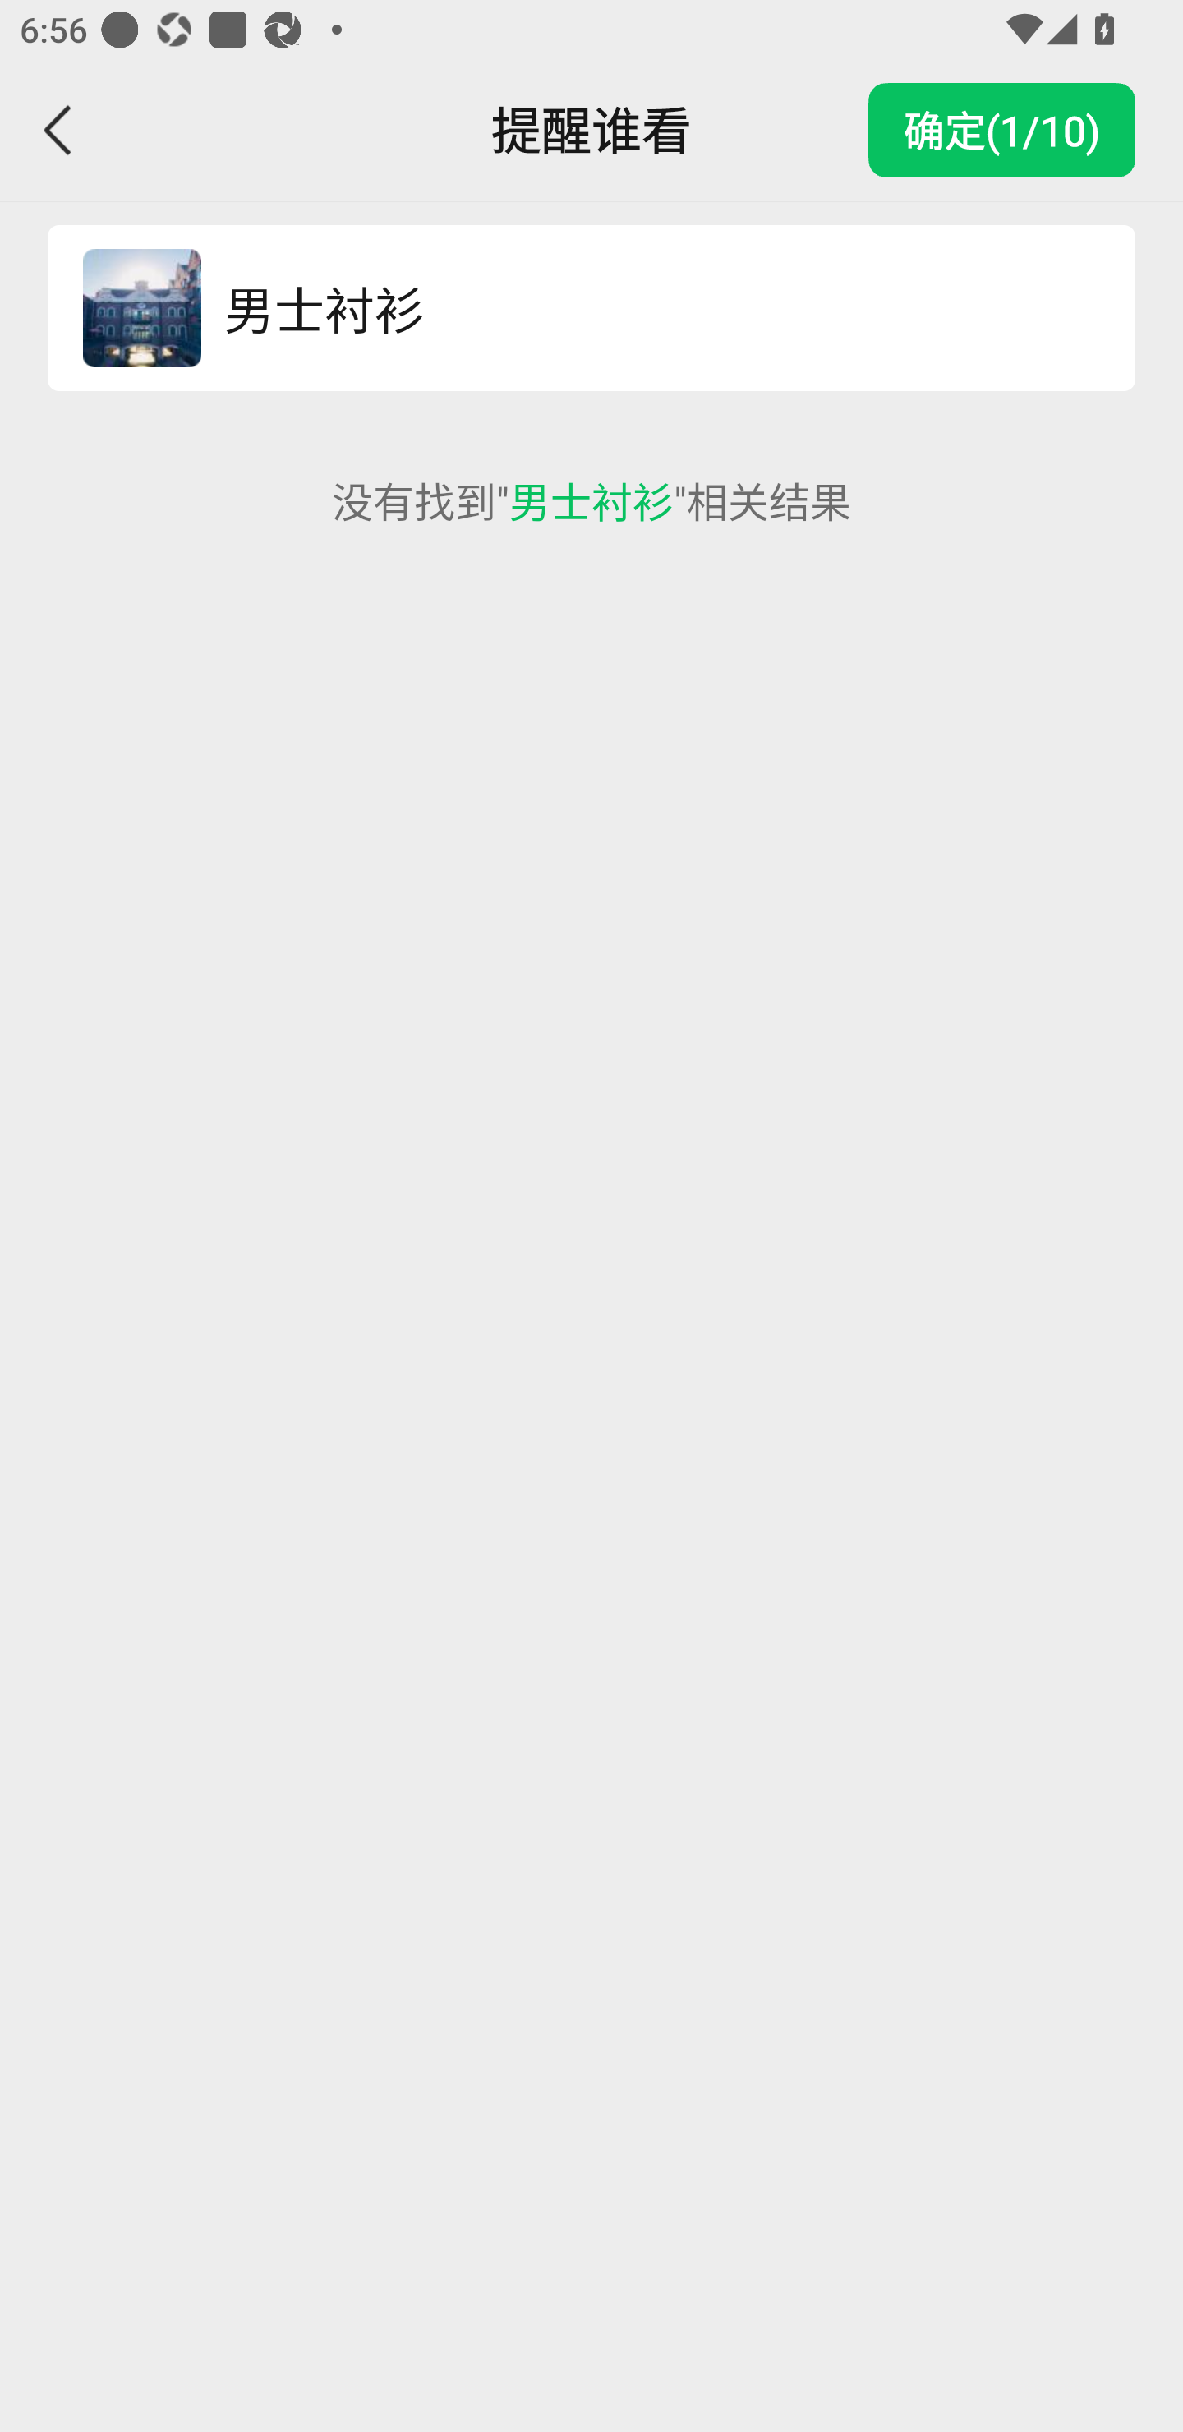  Describe the element at coordinates (59, 130) in the screenshot. I see `返回` at that location.